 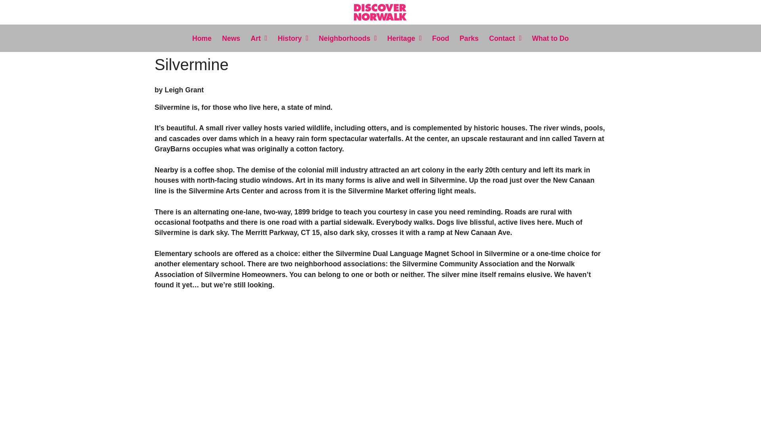 What do you see at coordinates (201, 38) in the screenshot?
I see `Home` at bounding box center [201, 38].